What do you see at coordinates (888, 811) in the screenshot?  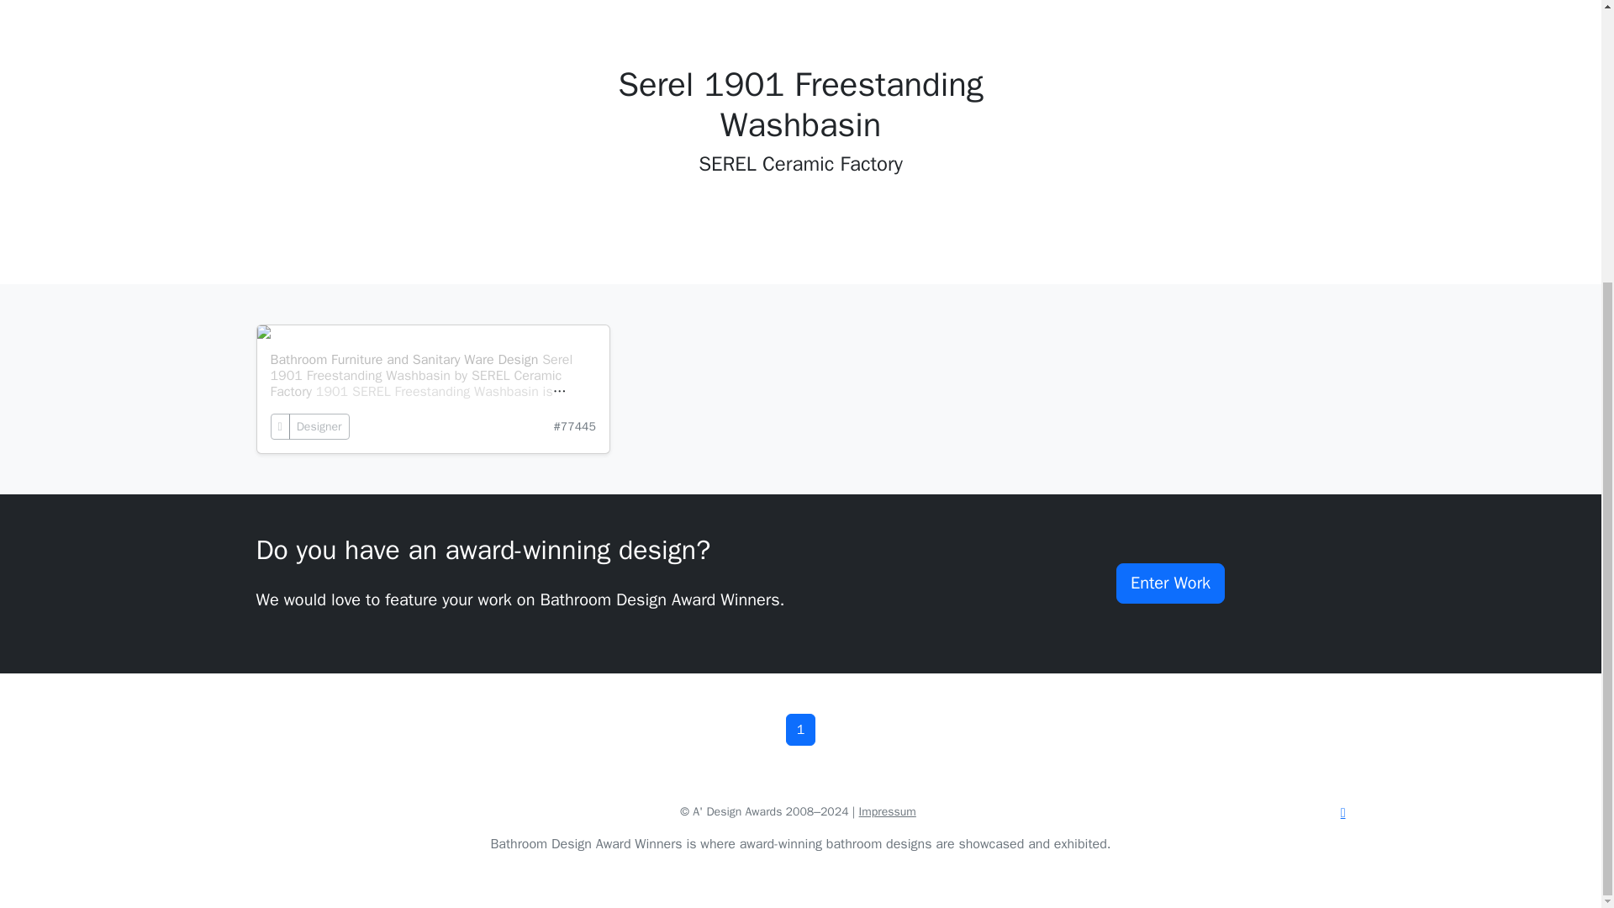 I see `Impressum` at bounding box center [888, 811].